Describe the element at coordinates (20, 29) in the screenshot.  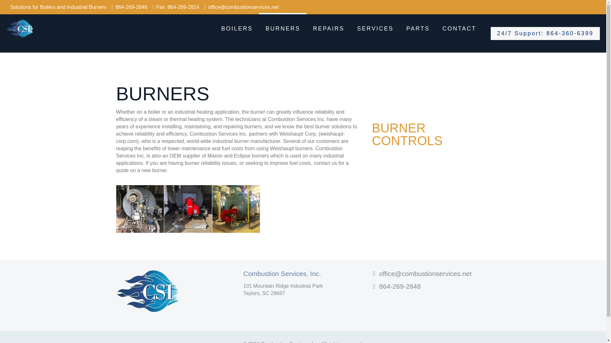
I see `Combustion Services, Inc.` at that location.